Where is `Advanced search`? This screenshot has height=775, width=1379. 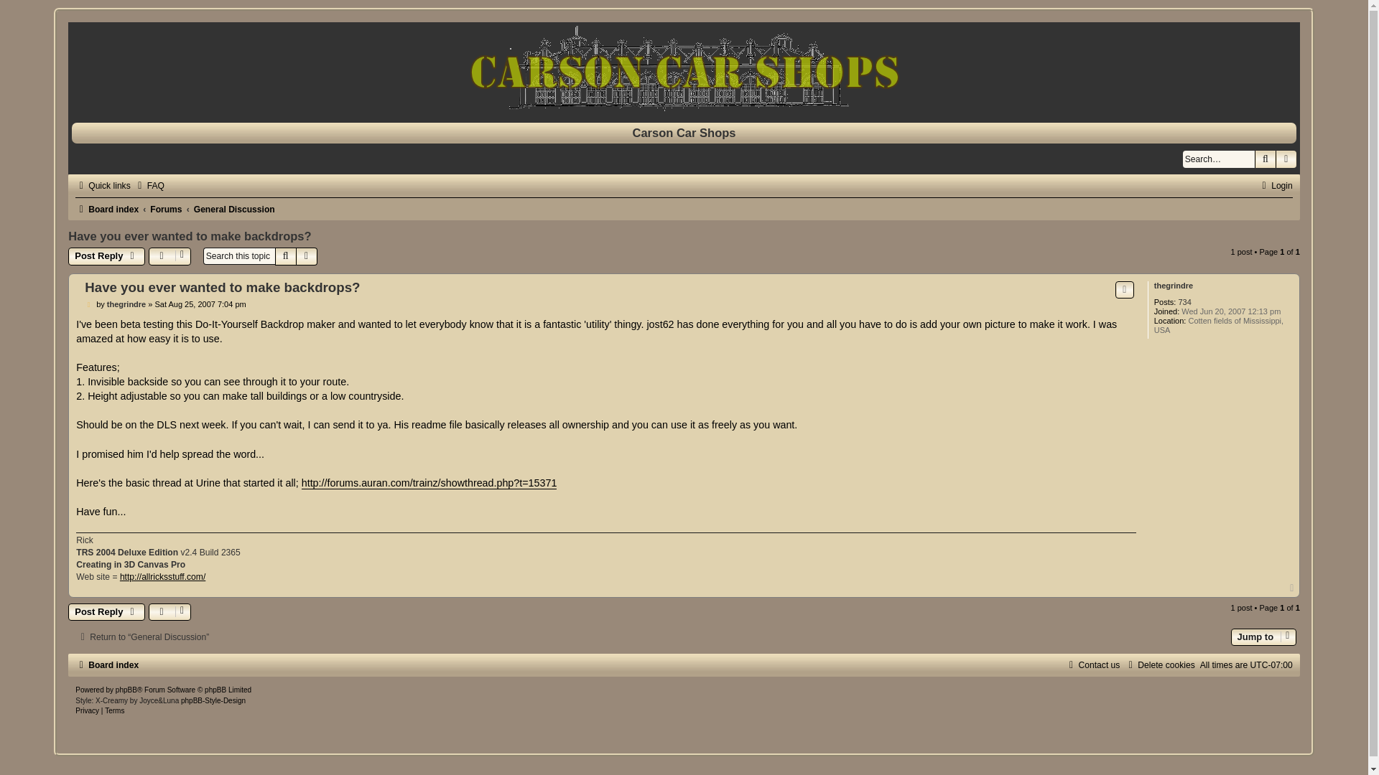
Advanced search is located at coordinates (306, 255).